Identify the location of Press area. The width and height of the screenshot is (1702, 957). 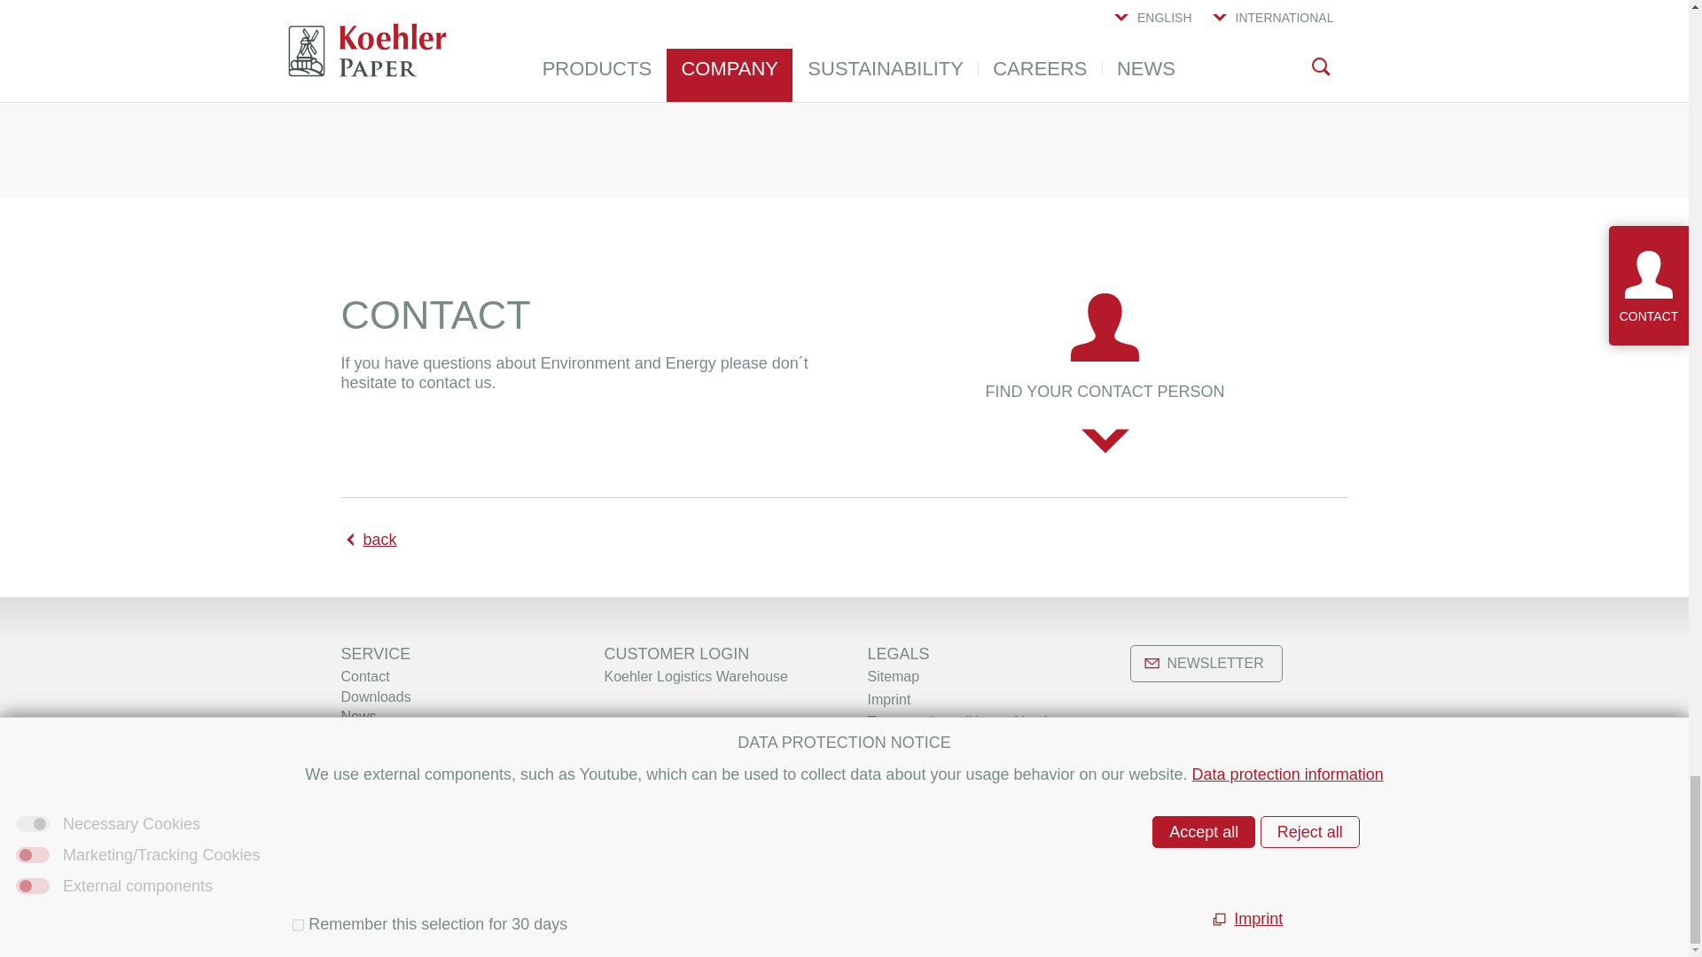
(374, 756).